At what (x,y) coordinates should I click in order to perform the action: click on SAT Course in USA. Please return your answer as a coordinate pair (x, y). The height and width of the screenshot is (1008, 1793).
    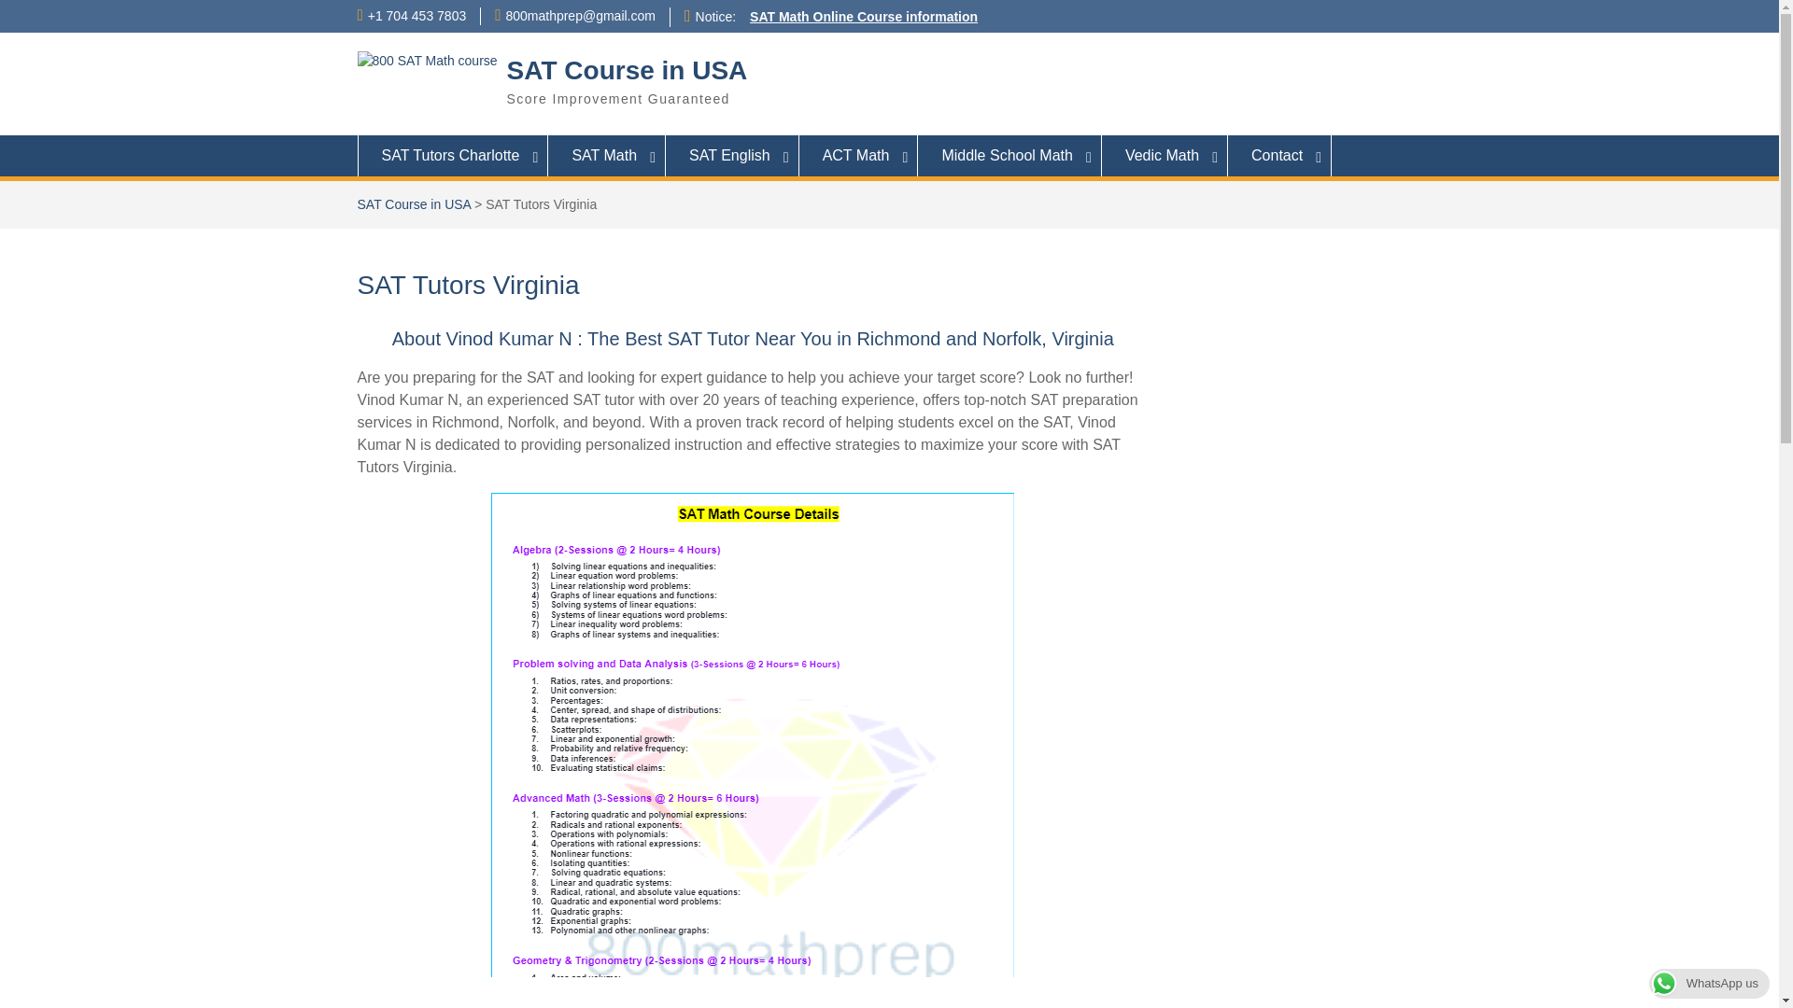
    Looking at the image, I should click on (628, 70).